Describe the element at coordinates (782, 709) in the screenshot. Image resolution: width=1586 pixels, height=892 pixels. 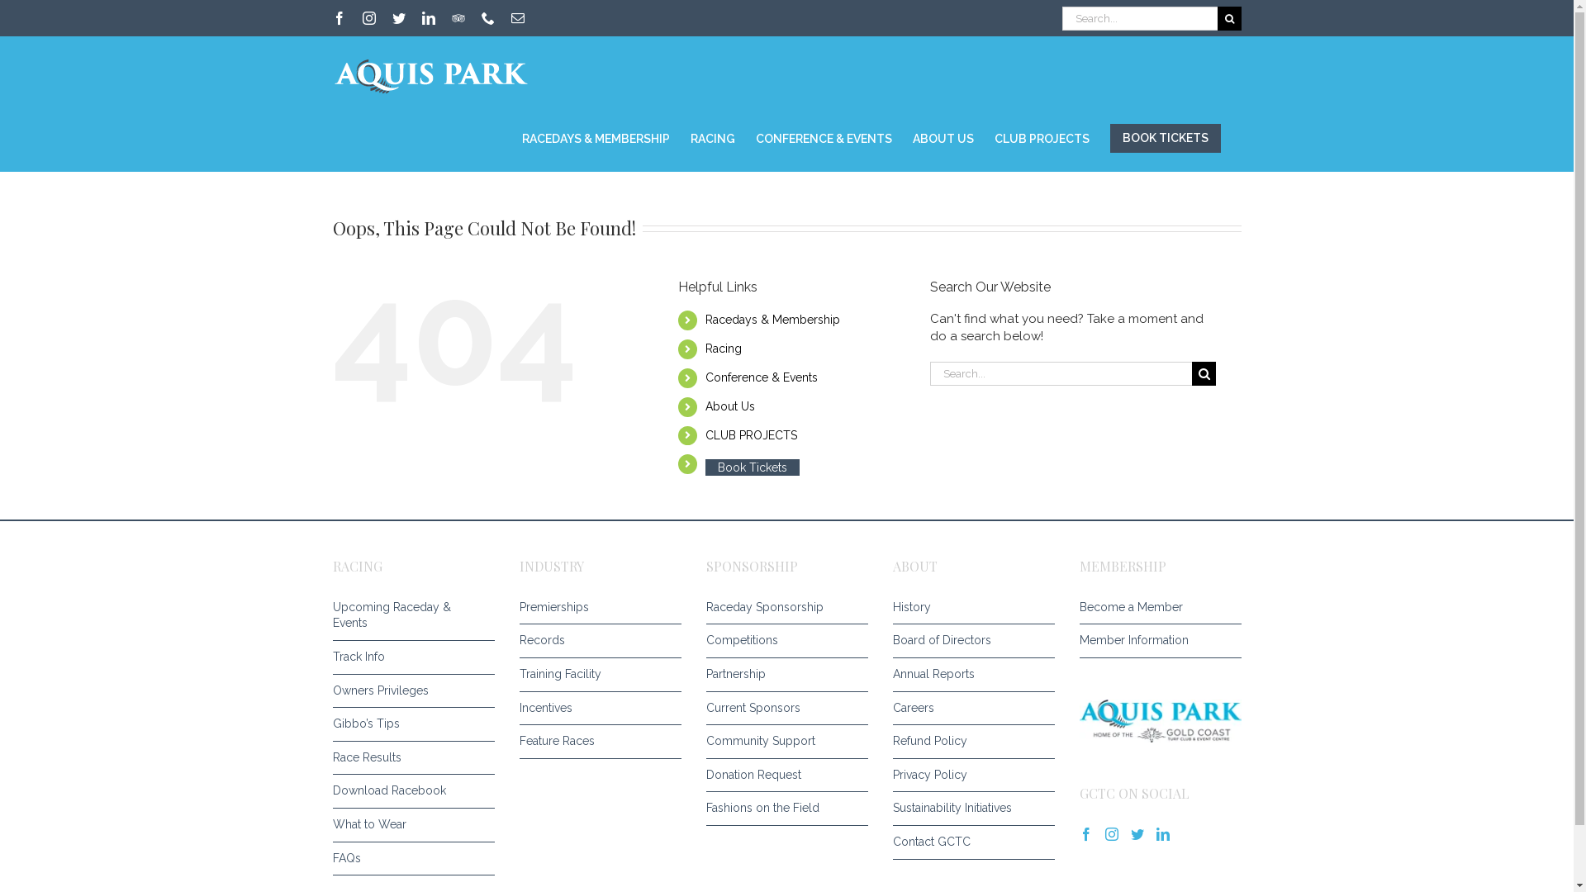
I see `Current Sponsors` at that location.